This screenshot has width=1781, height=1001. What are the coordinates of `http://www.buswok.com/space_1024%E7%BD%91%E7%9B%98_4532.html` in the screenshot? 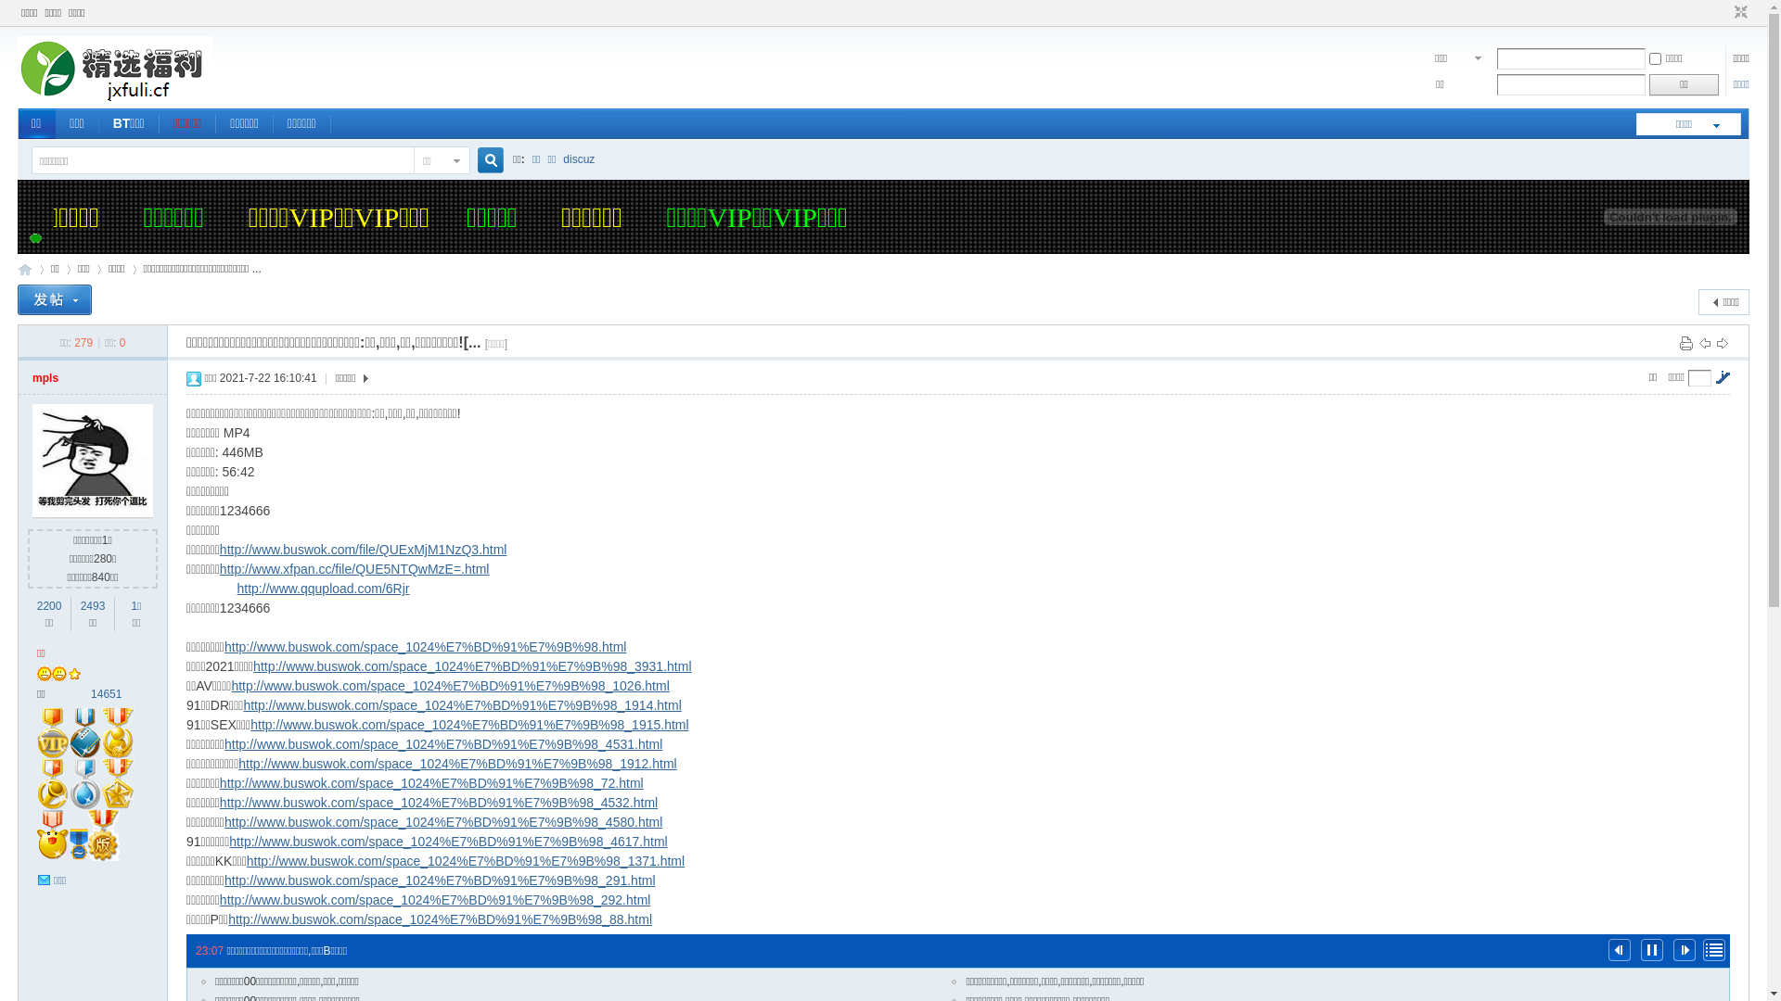 It's located at (439, 803).